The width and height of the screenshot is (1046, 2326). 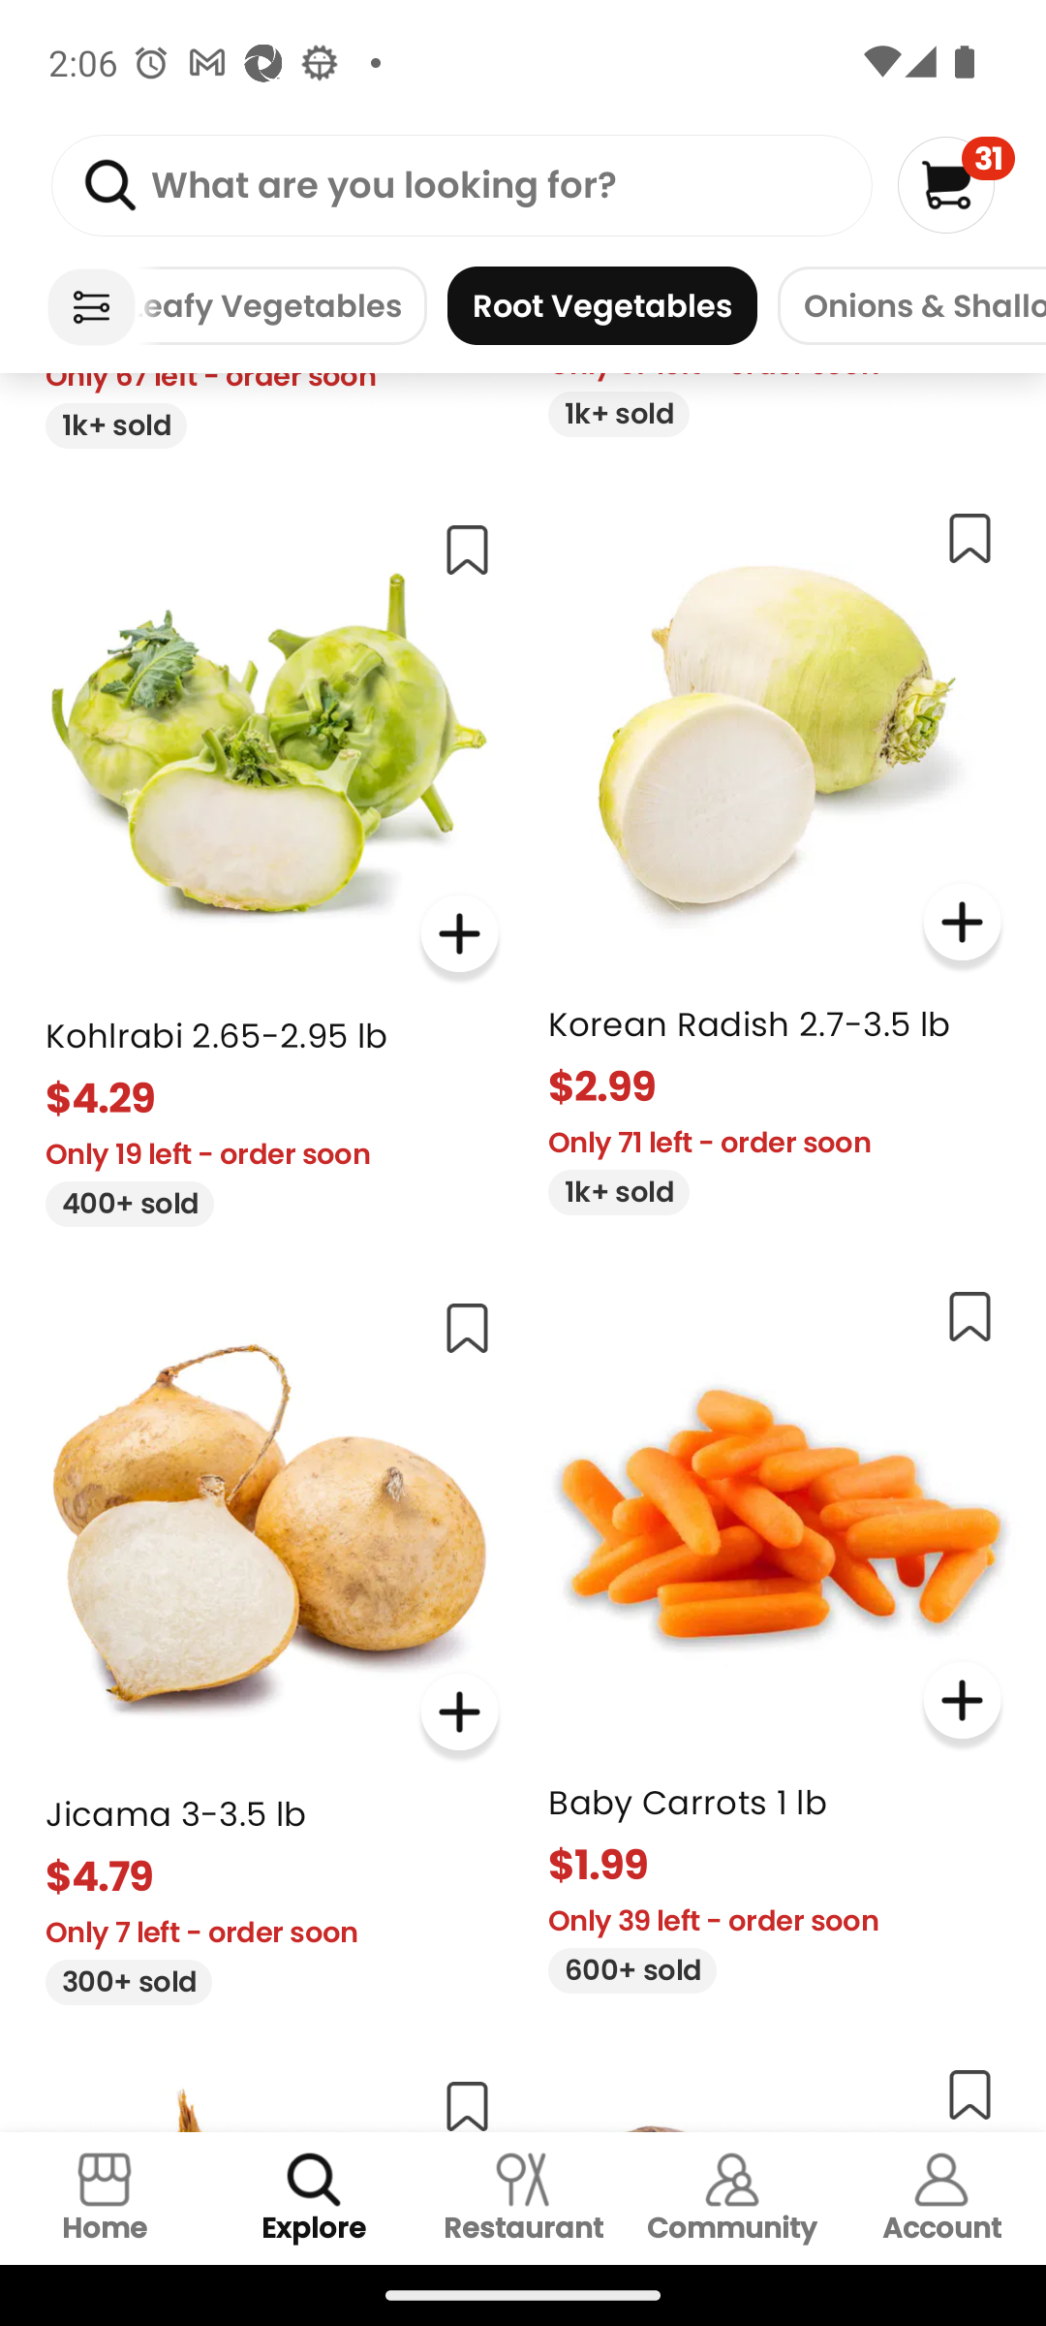 I want to click on Account, so click(x=941, y=2198).